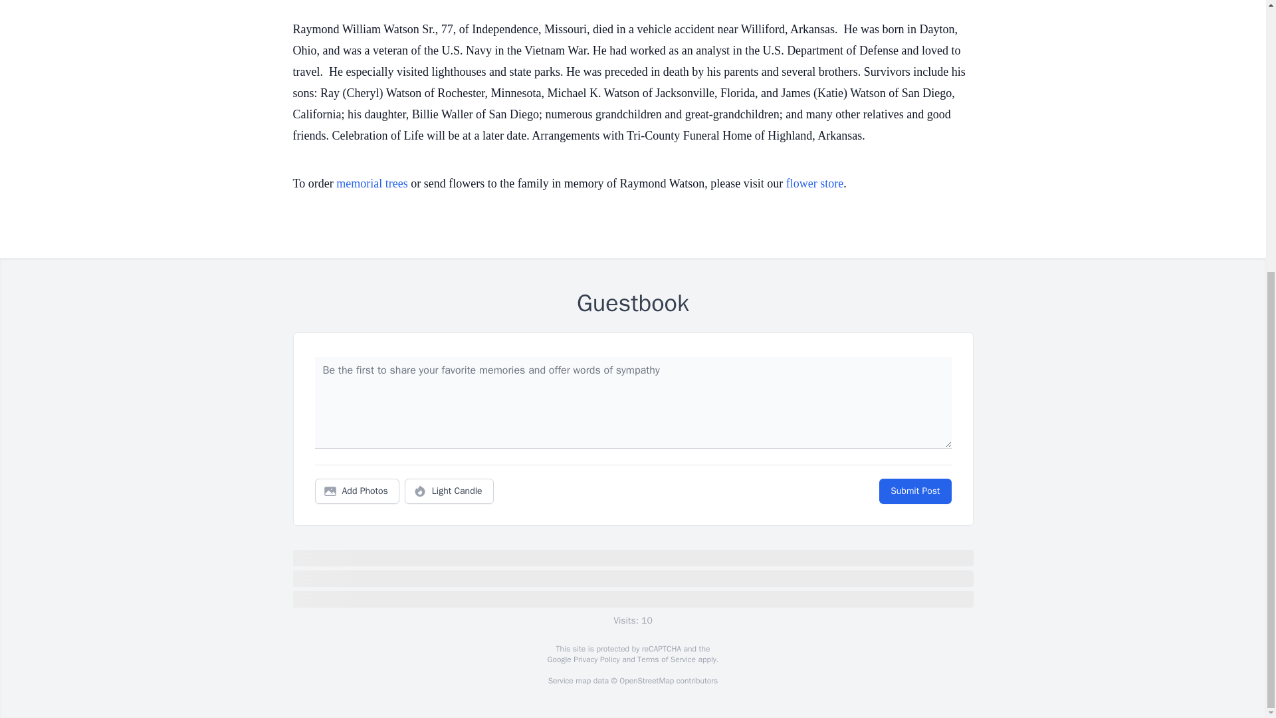  I want to click on Submit Post, so click(914, 491).